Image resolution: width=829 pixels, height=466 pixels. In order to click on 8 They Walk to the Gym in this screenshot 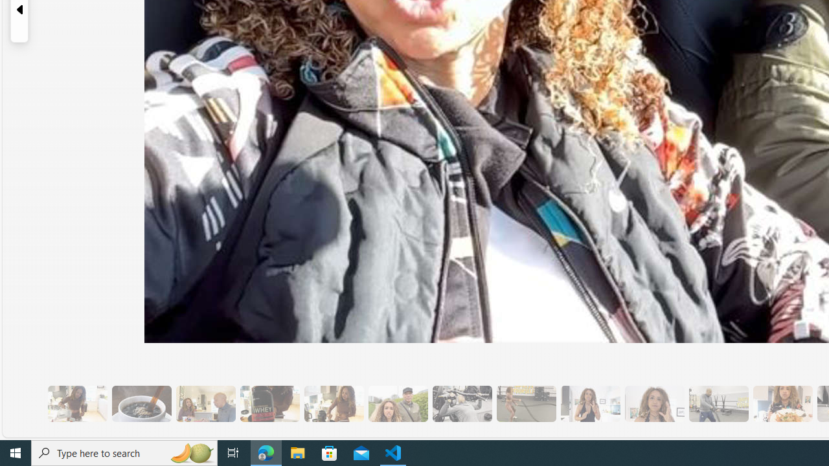, I will do `click(398, 404)`.